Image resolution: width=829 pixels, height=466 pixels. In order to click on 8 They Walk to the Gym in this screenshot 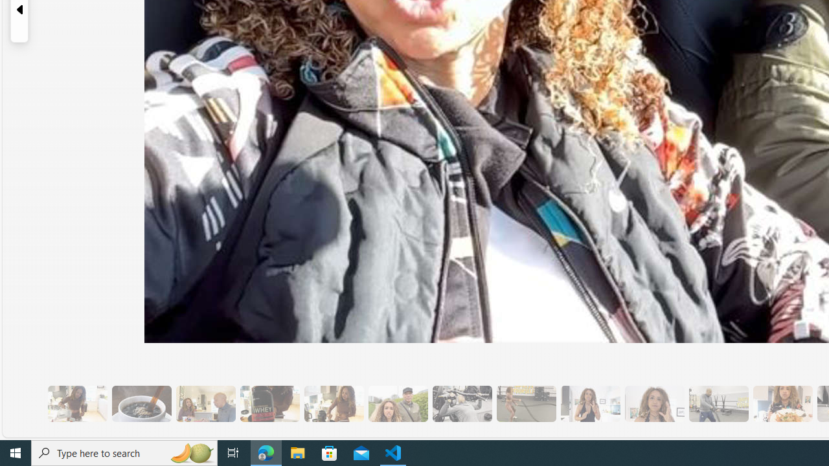, I will do `click(398, 404)`.